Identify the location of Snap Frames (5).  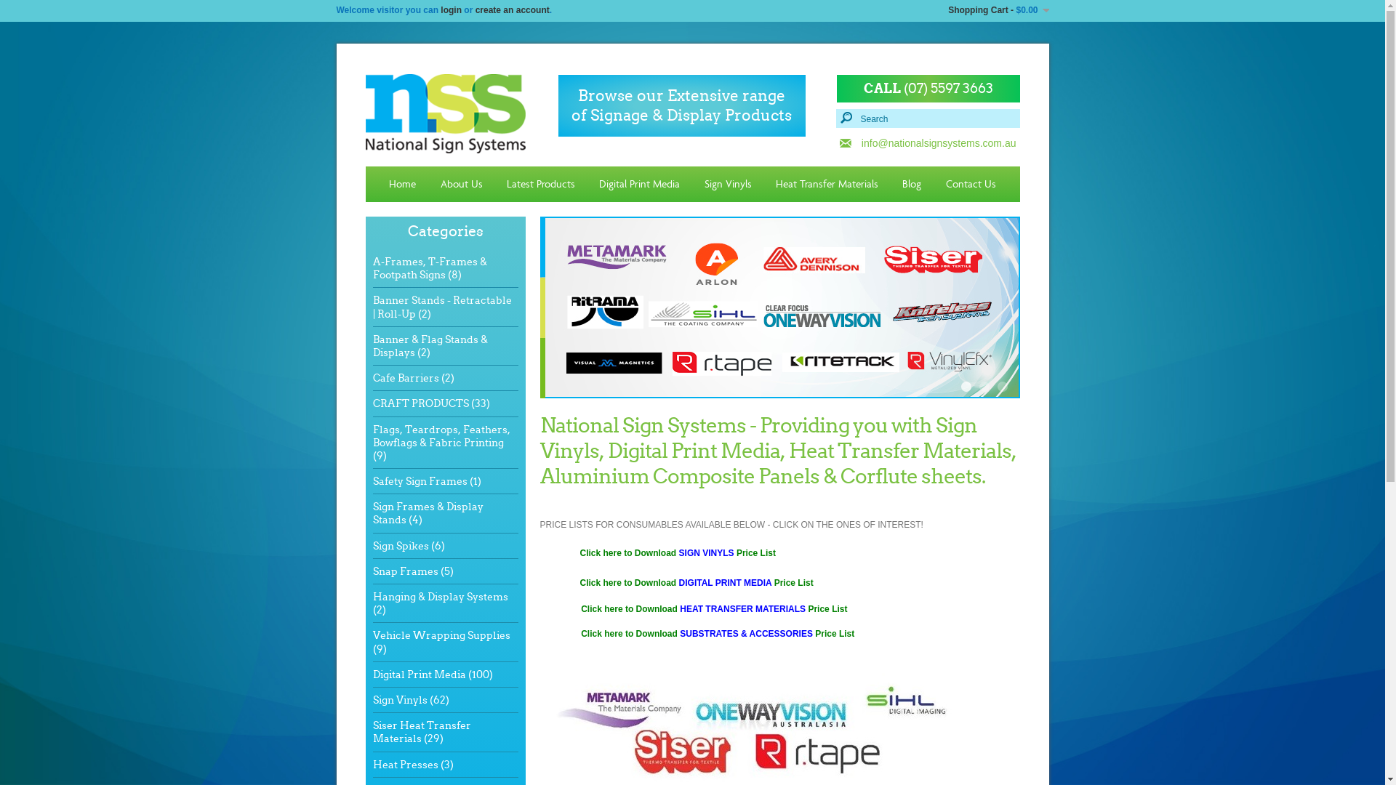
(413, 571).